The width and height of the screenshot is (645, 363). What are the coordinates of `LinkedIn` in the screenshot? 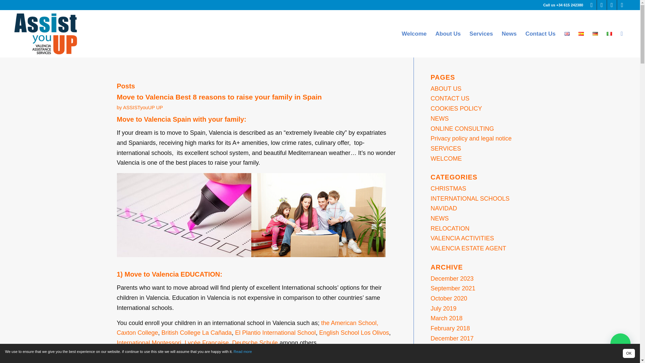 It's located at (611, 5).